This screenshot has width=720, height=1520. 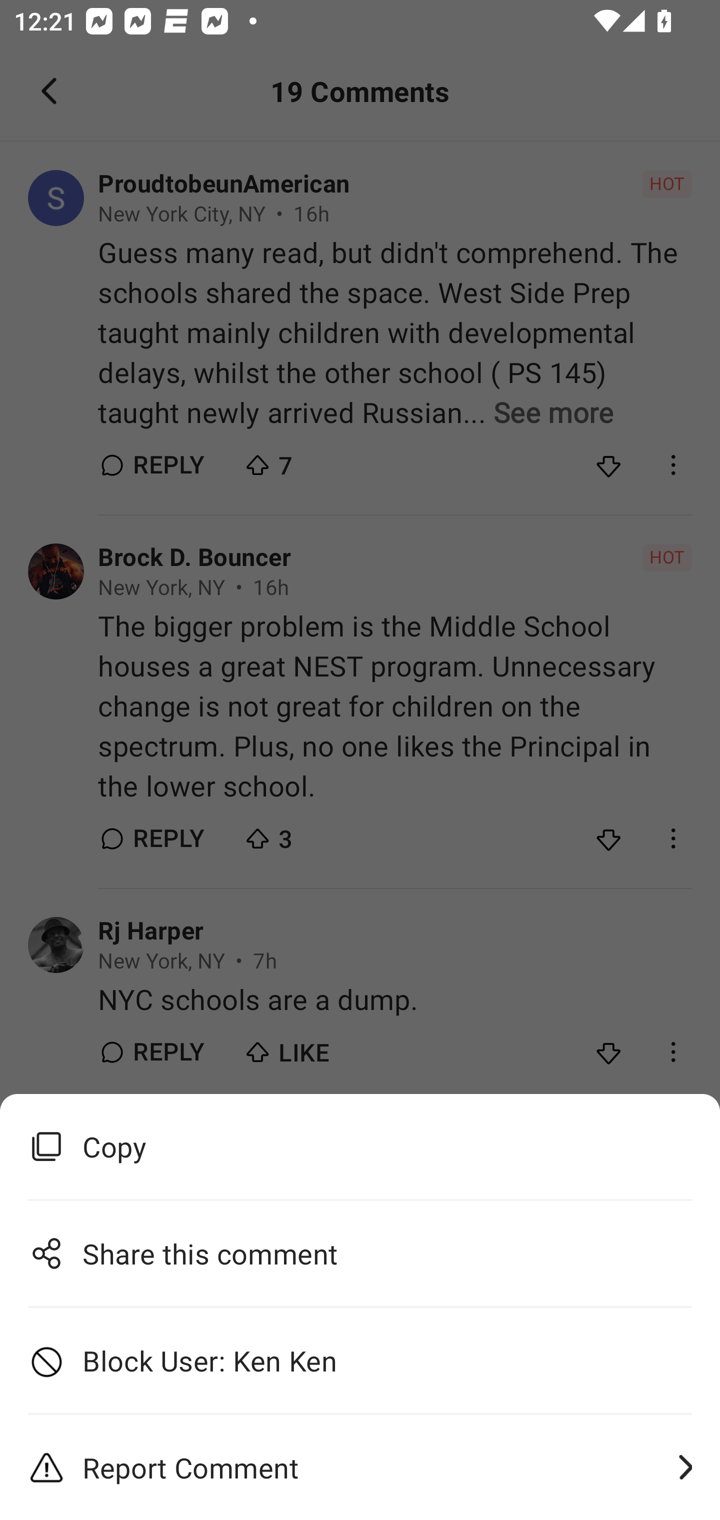 What do you see at coordinates (360, 1361) in the screenshot?
I see `Block User: Ken Ken` at bounding box center [360, 1361].